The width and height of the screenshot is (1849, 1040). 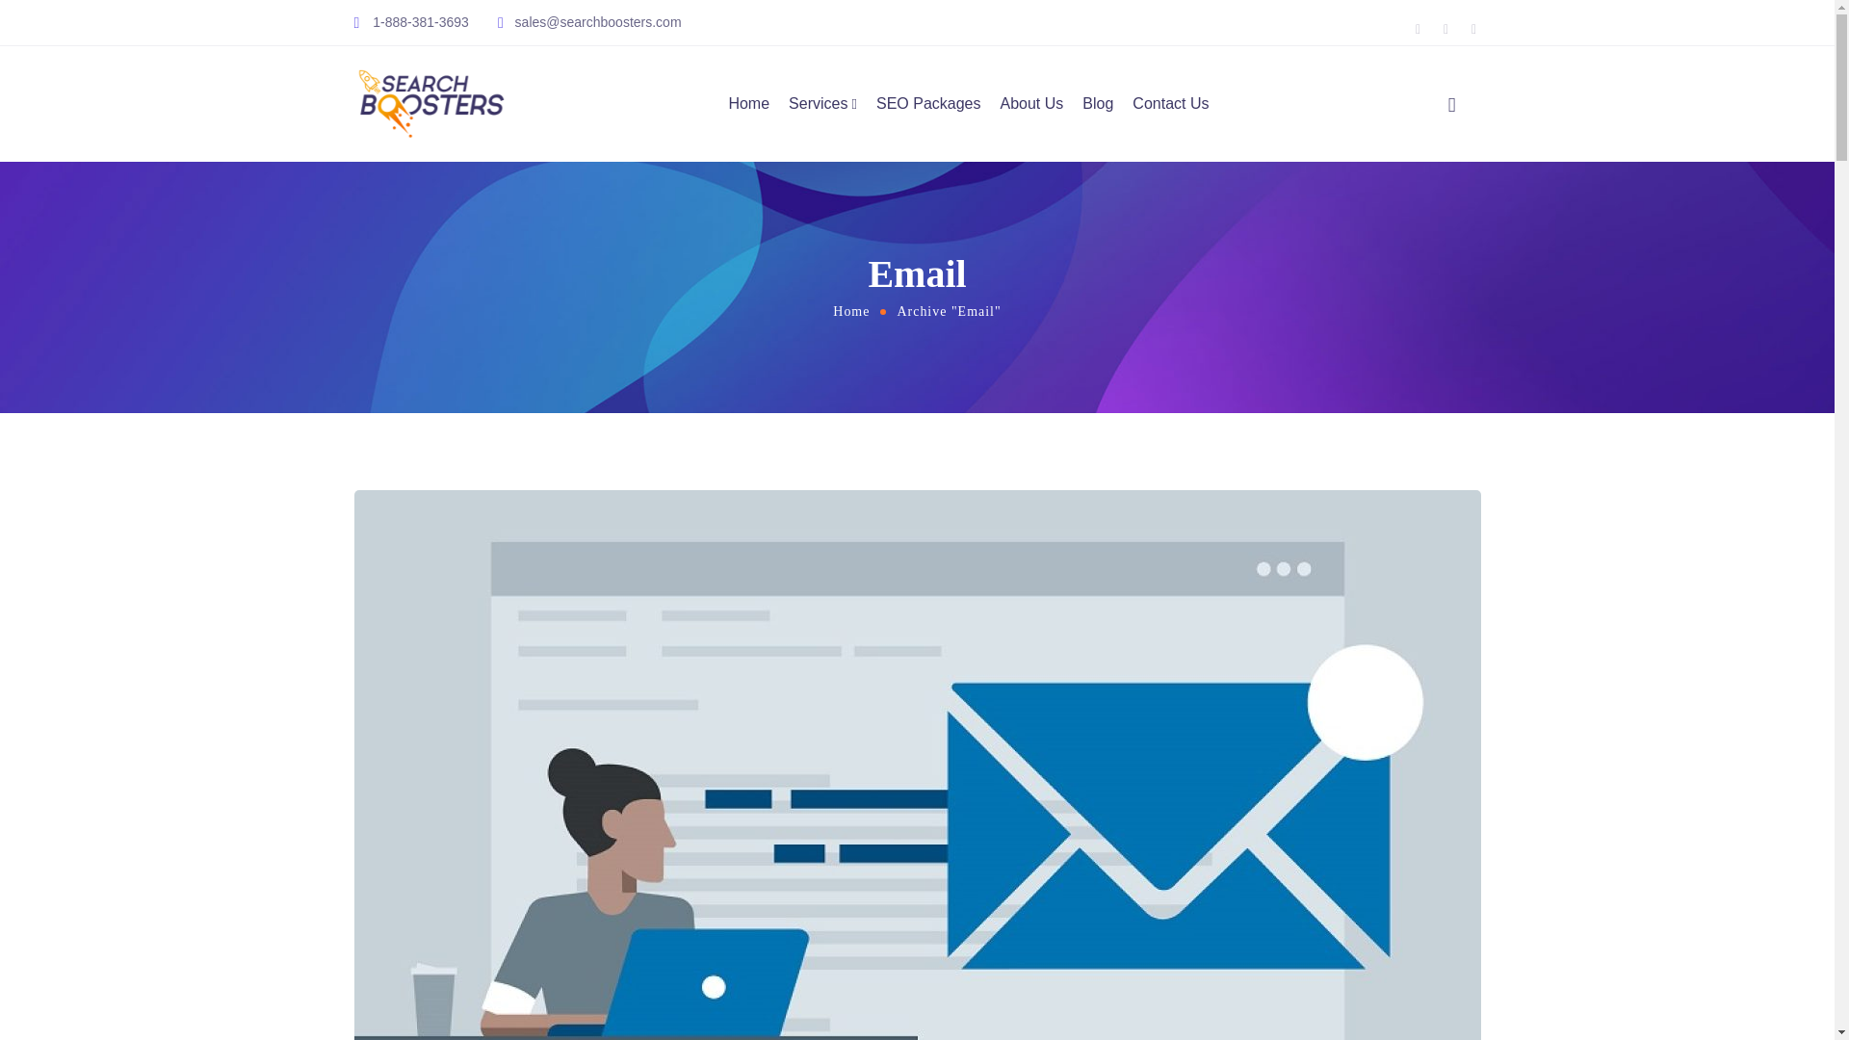 What do you see at coordinates (1097, 104) in the screenshot?
I see `Blog` at bounding box center [1097, 104].